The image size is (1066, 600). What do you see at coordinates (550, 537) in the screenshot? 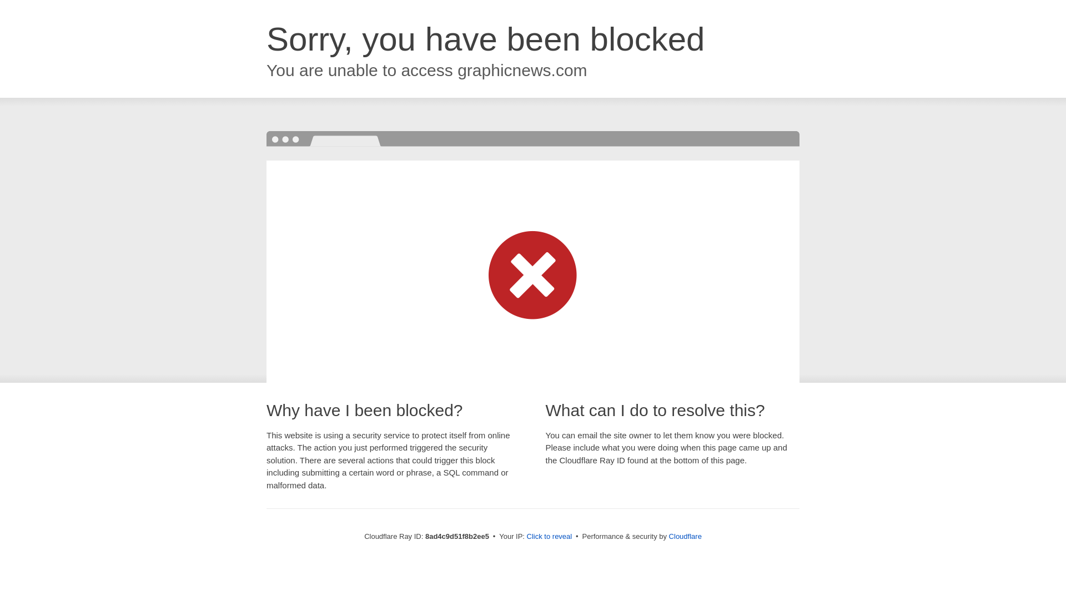
I see `Click to reveal` at bounding box center [550, 537].